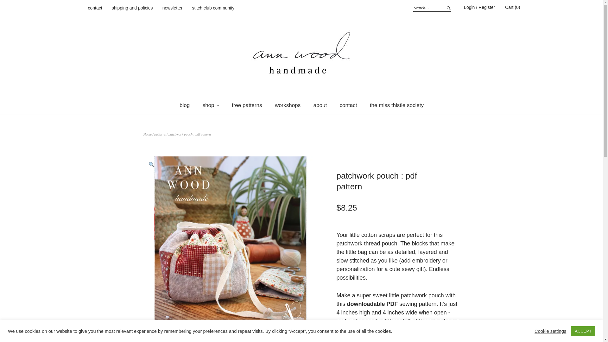 Image resolution: width=608 pixels, height=342 pixels. I want to click on shipping and policies, so click(132, 8).